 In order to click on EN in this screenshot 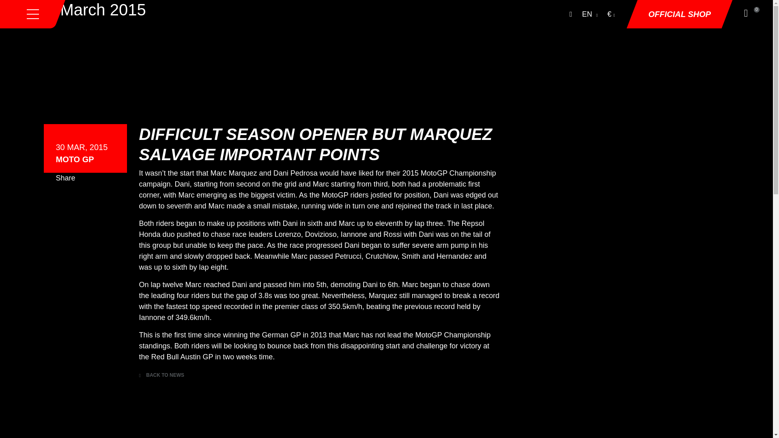, I will do `click(590, 14)`.